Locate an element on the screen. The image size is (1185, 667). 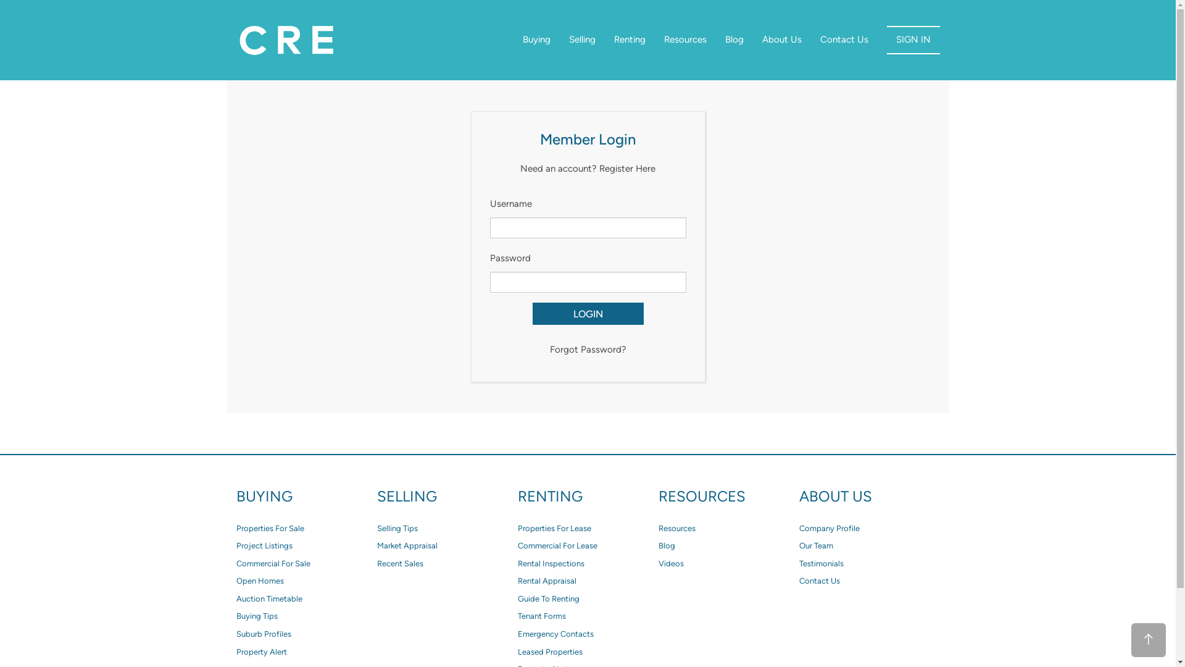
Testimonials is located at coordinates (869, 564).